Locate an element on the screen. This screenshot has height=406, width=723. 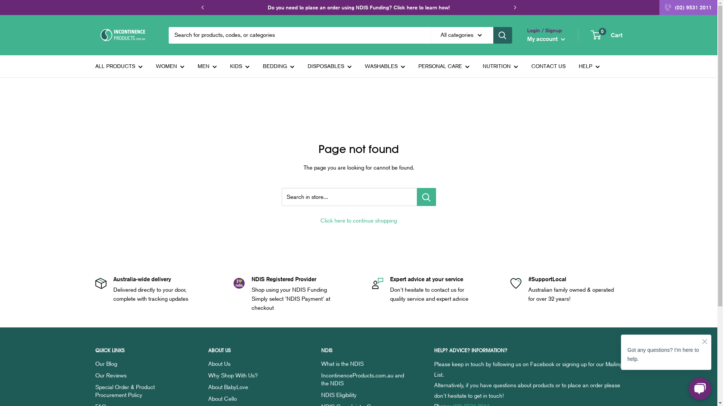
PERSONAL CARE is located at coordinates (444, 66).